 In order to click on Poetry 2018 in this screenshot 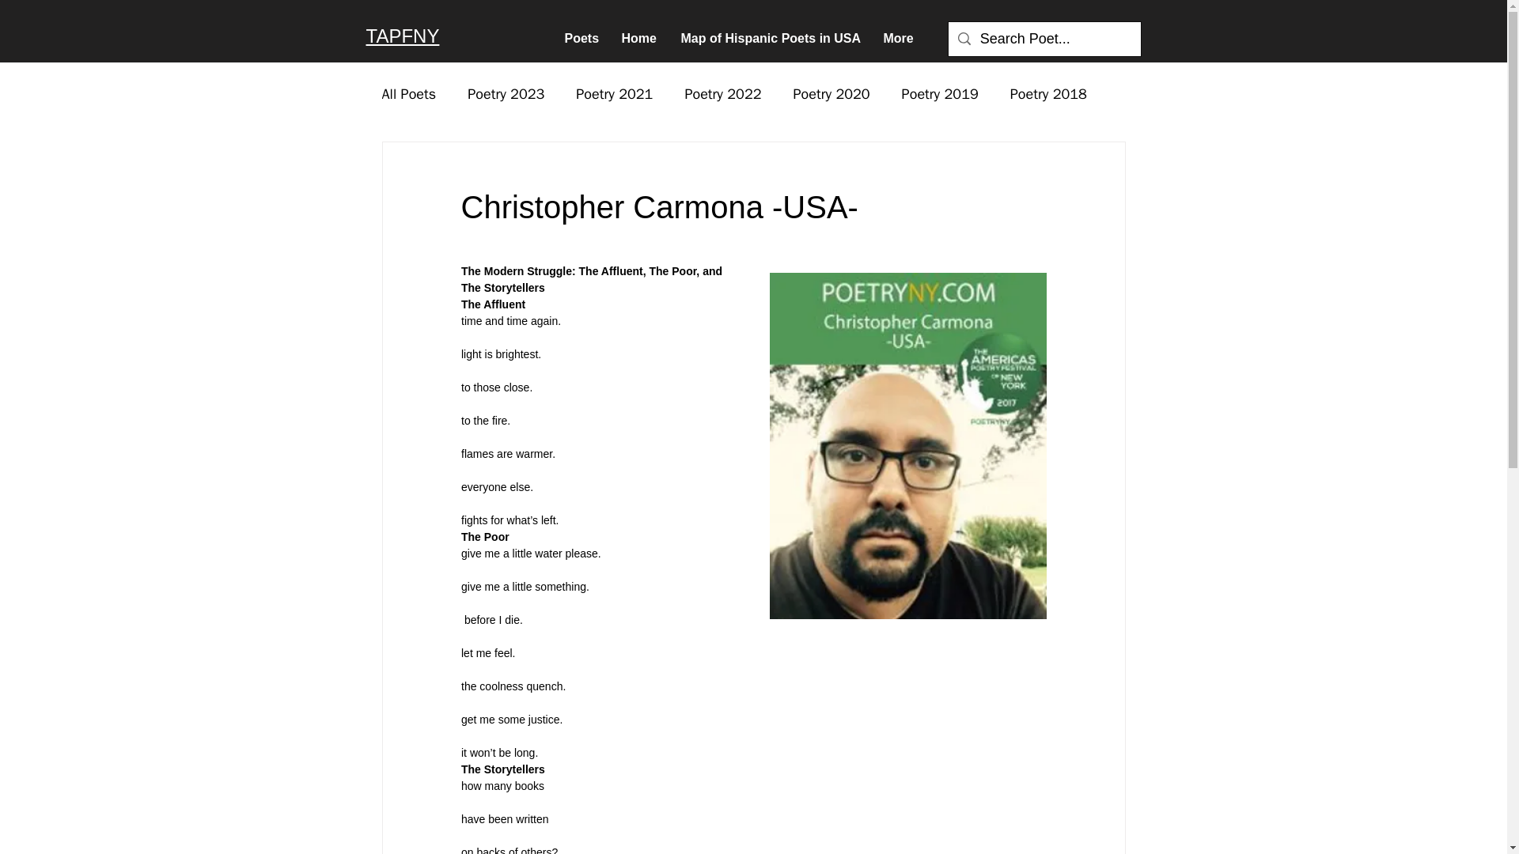, I will do `click(1048, 93)`.